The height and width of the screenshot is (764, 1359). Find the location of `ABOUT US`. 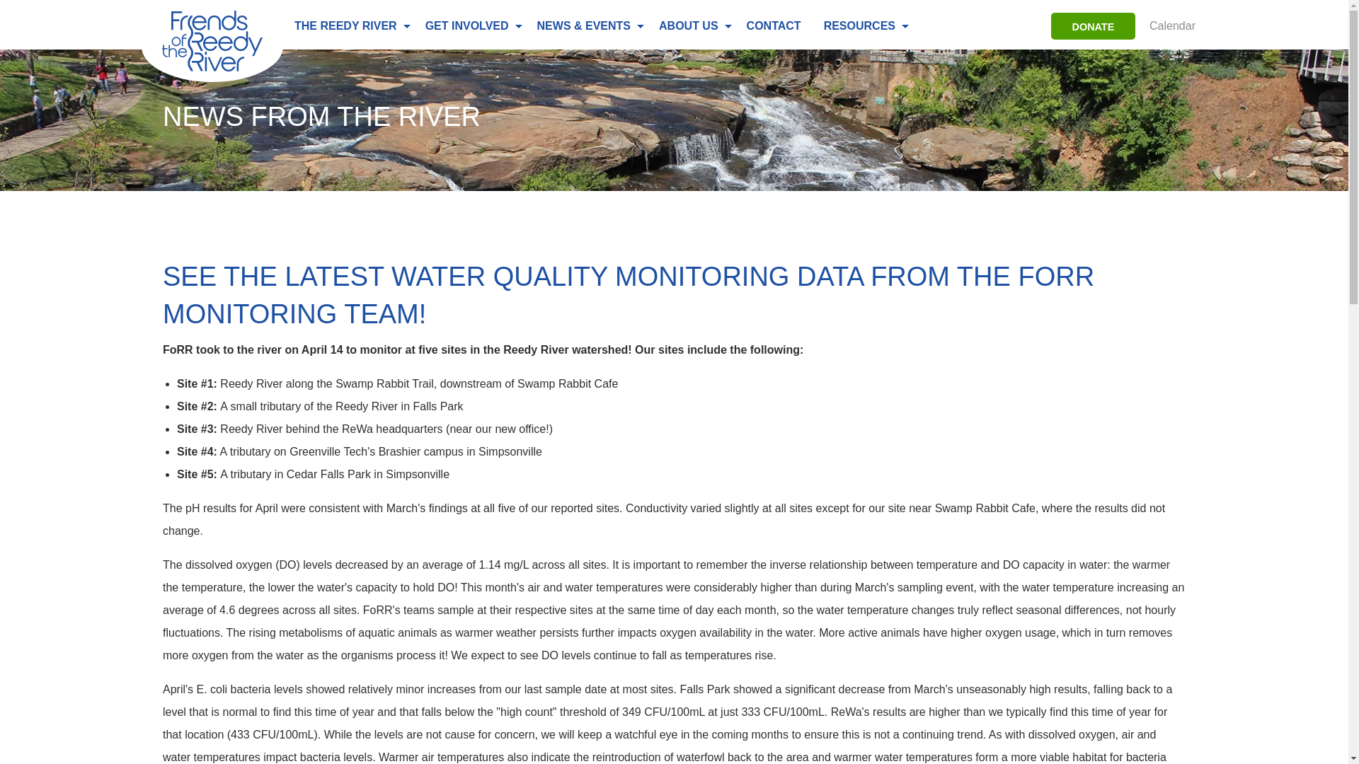

ABOUT US is located at coordinates (691, 26).